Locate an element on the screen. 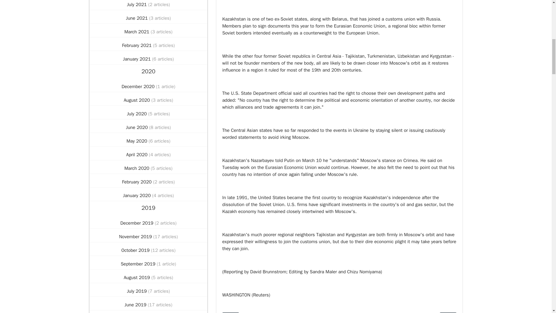 Image resolution: width=556 pixels, height=313 pixels. June 2020 is located at coordinates (137, 128).